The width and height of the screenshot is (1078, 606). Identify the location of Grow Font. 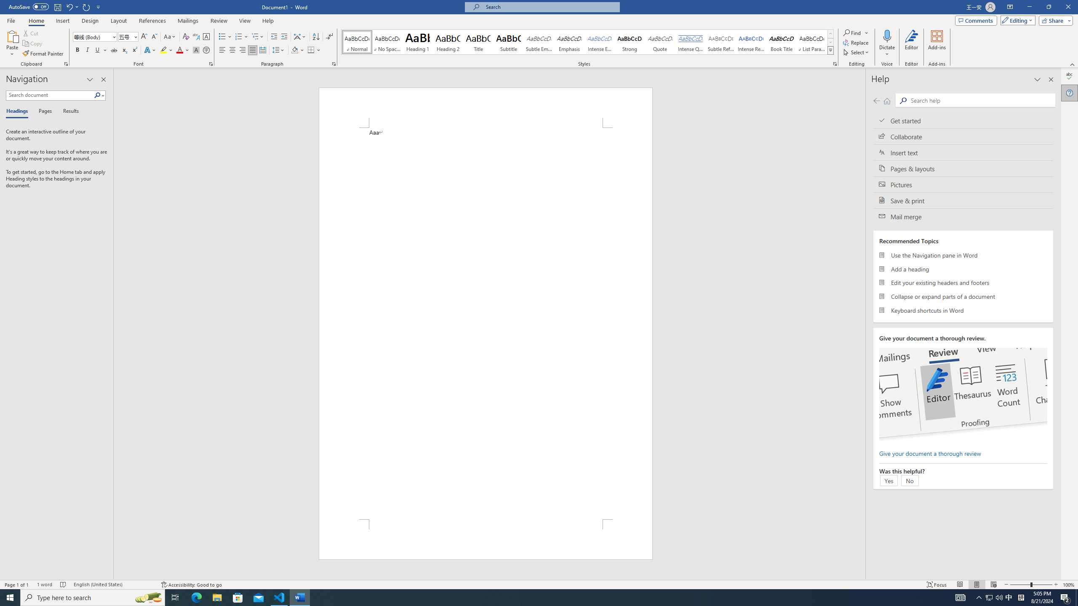
(144, 37).